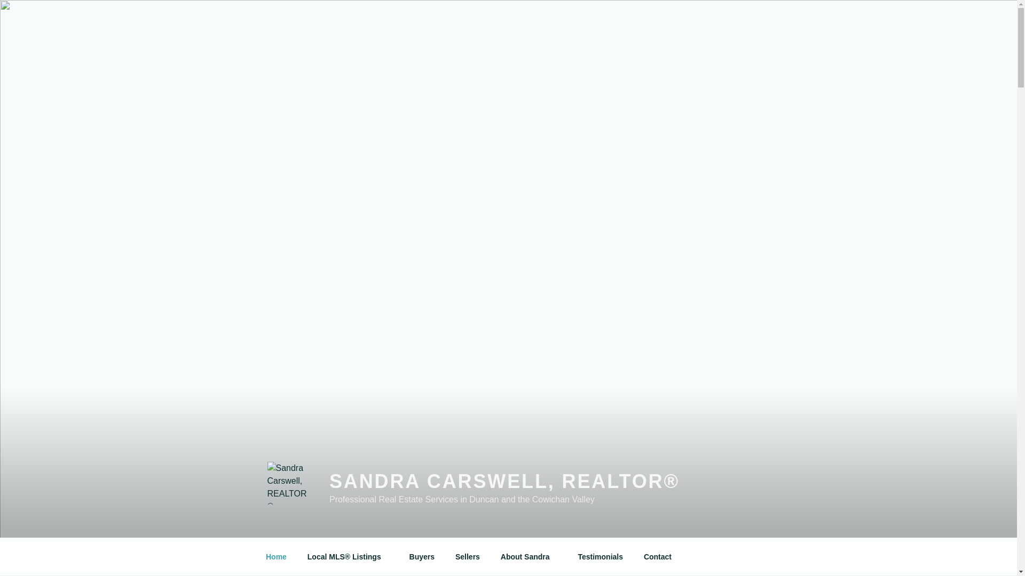  Describe the element at coordinates (762, 557) in the screenshot. I see `Scroll down to content` at that location.